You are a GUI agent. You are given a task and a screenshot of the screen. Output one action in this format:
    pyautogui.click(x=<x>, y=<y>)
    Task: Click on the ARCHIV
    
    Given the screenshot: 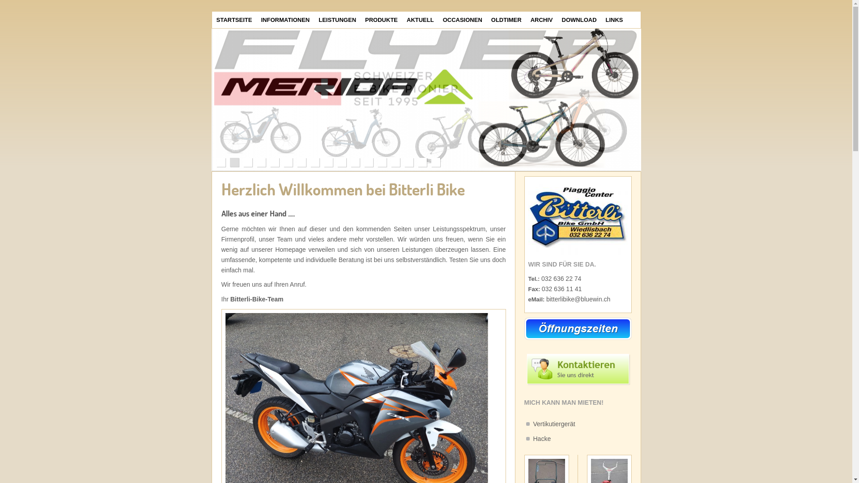 What is the action you would take?
    pyautogui.click(x=542, y=20)
    